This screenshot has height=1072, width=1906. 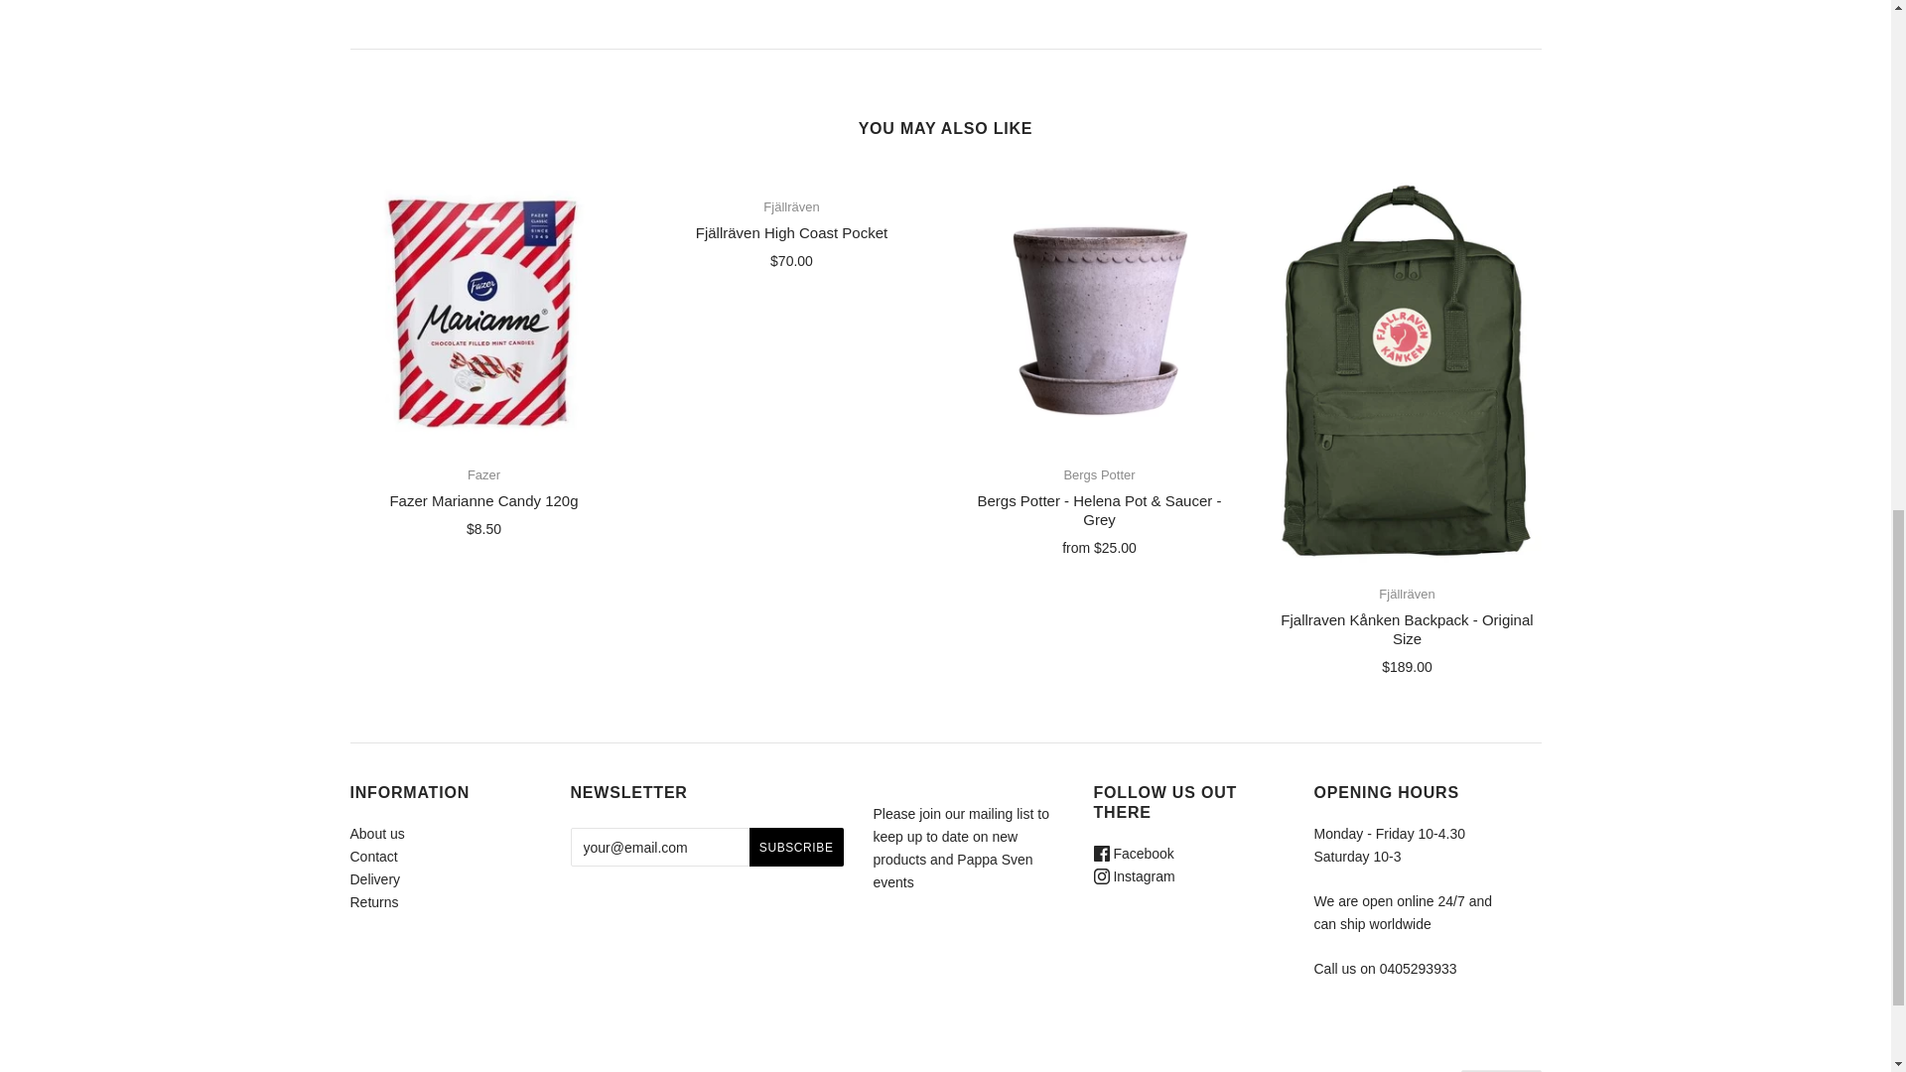 What do you see at coordinates (482, 474) in the screenshot?
I see `Fazer` at bounding box center [482, 474].